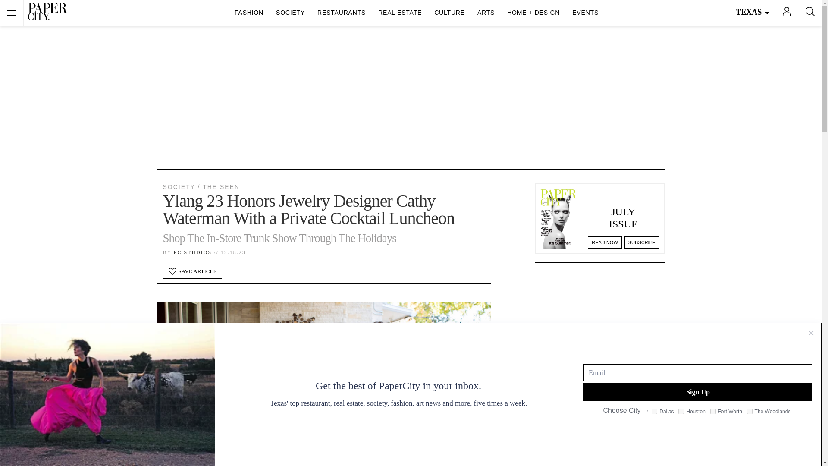 The width and height of the screenshot is (828, 466). Describe the element at coordinates (681, 412) in the screenshot. I see `69825e722d` at that location.